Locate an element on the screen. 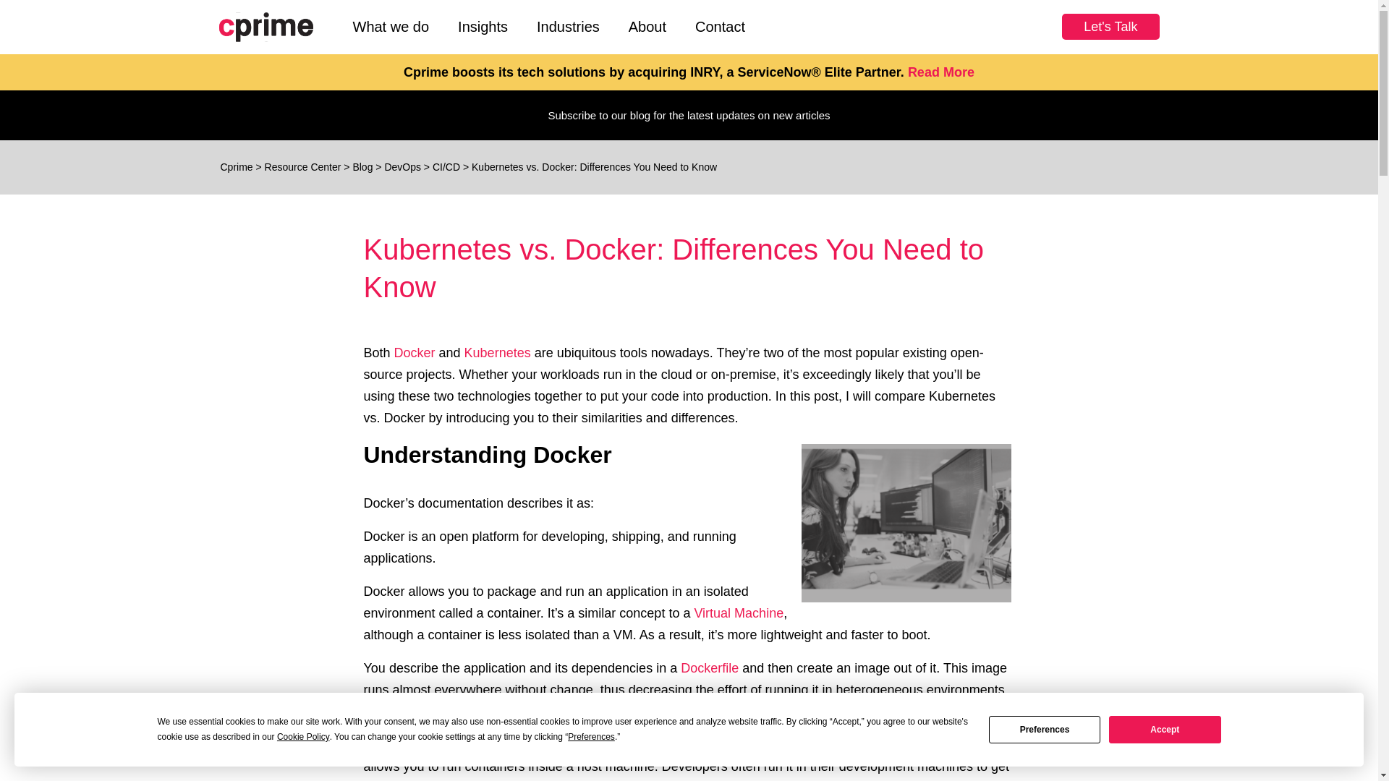  Contact is located at coordinates (720, 27).